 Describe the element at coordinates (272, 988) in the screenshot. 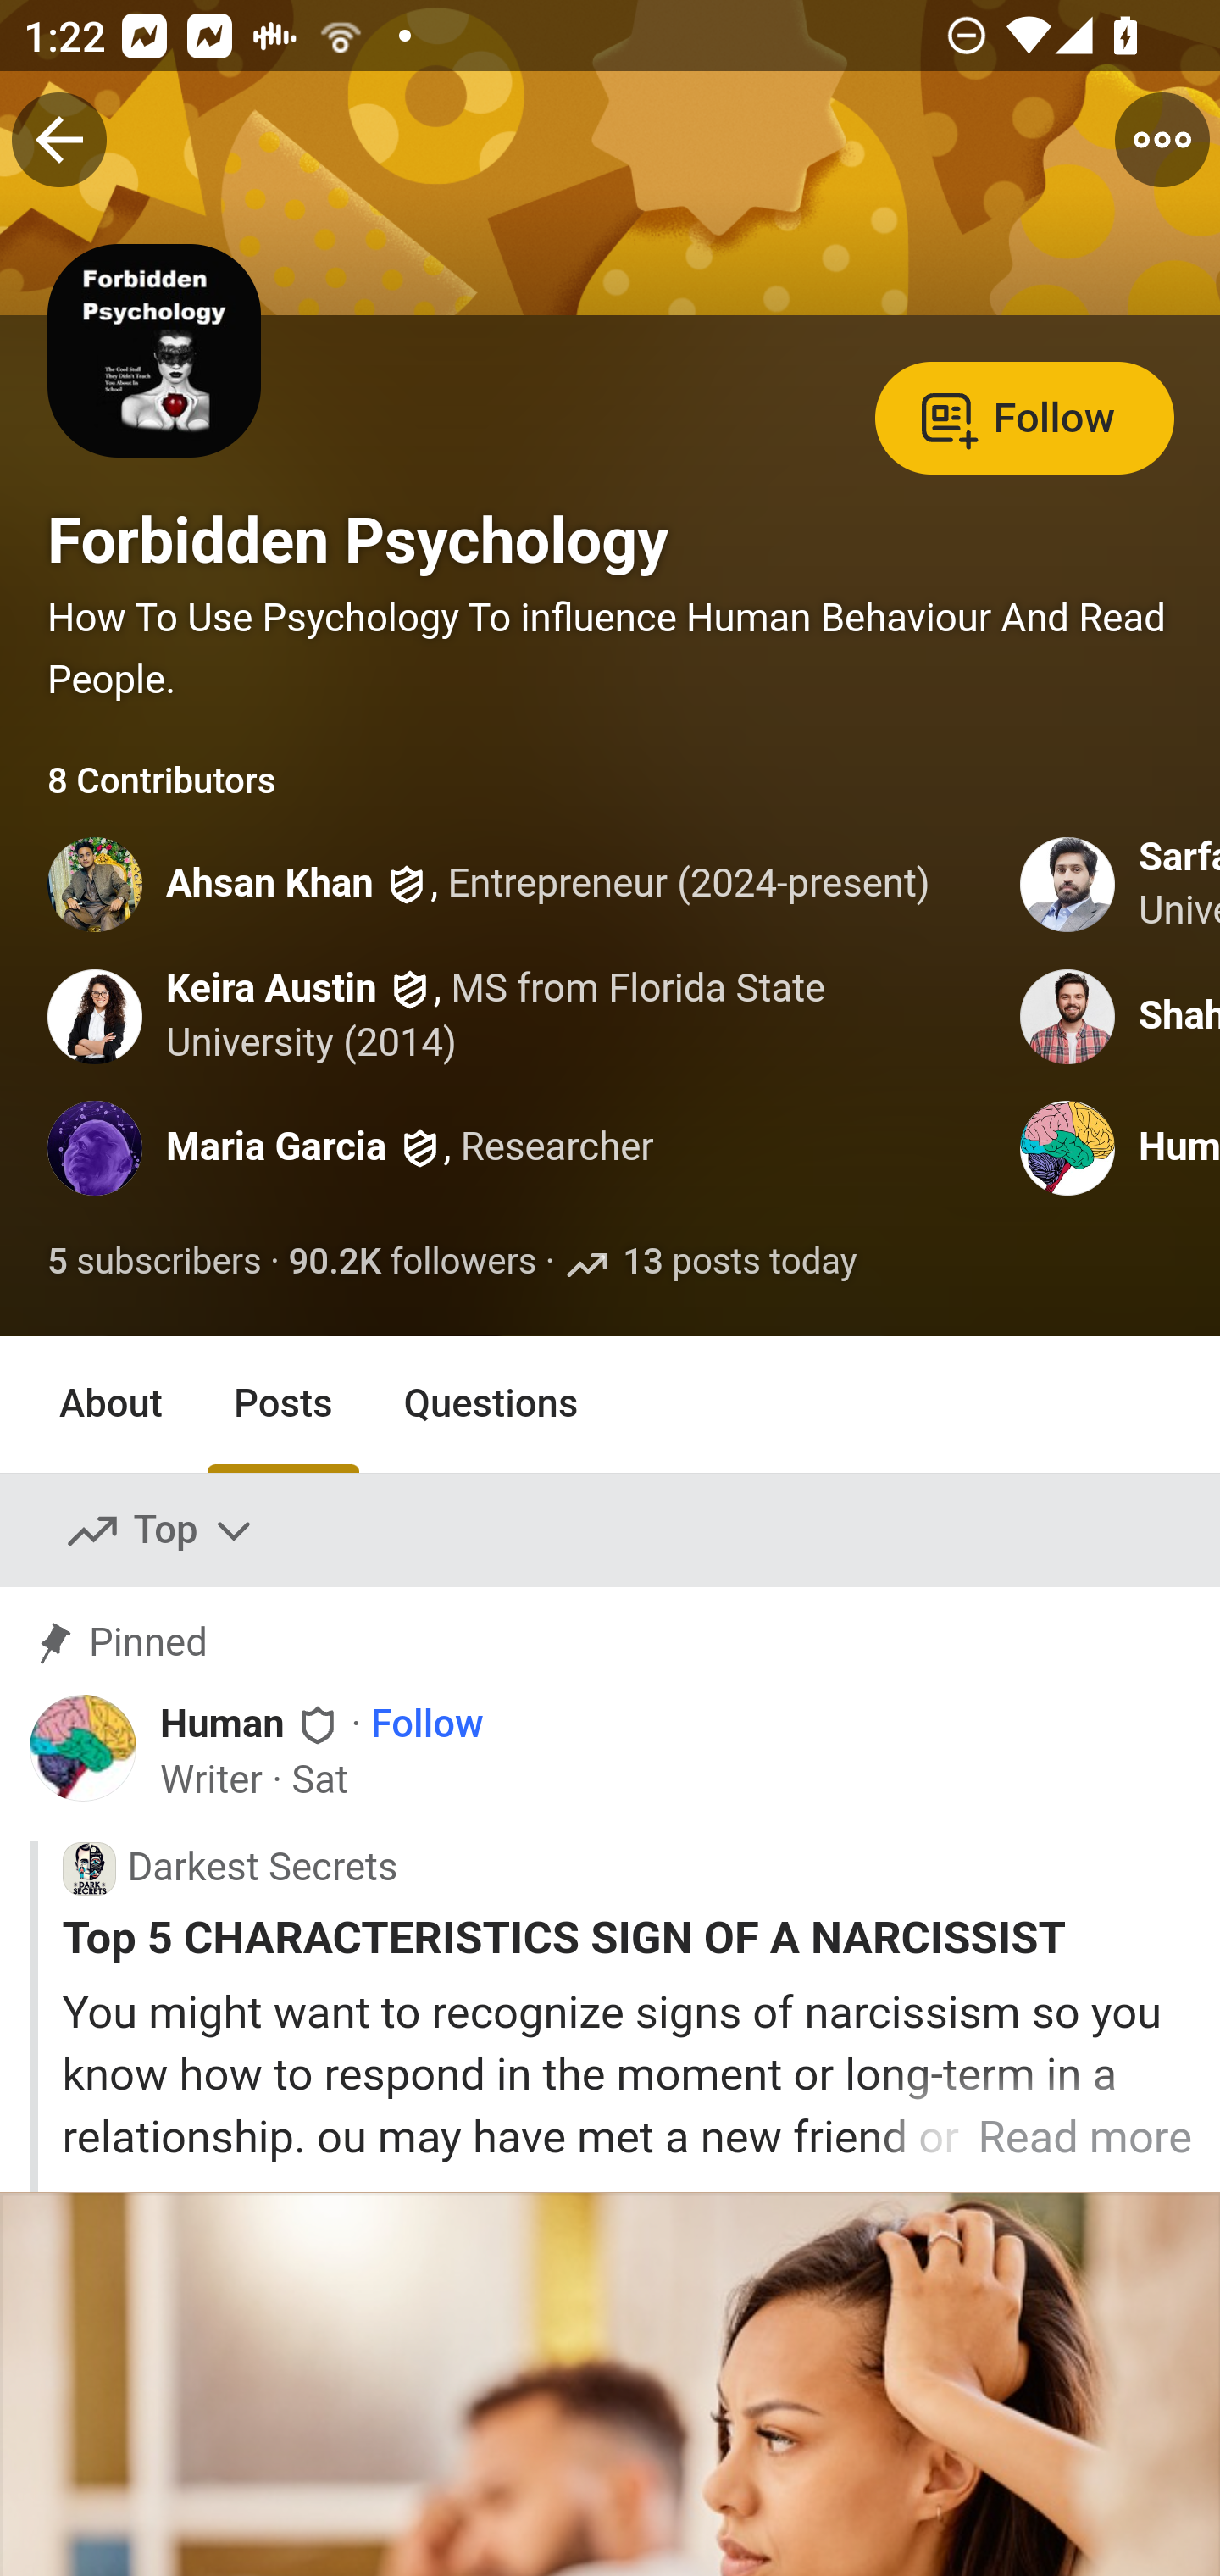

I see `Keira Austin` at that location.